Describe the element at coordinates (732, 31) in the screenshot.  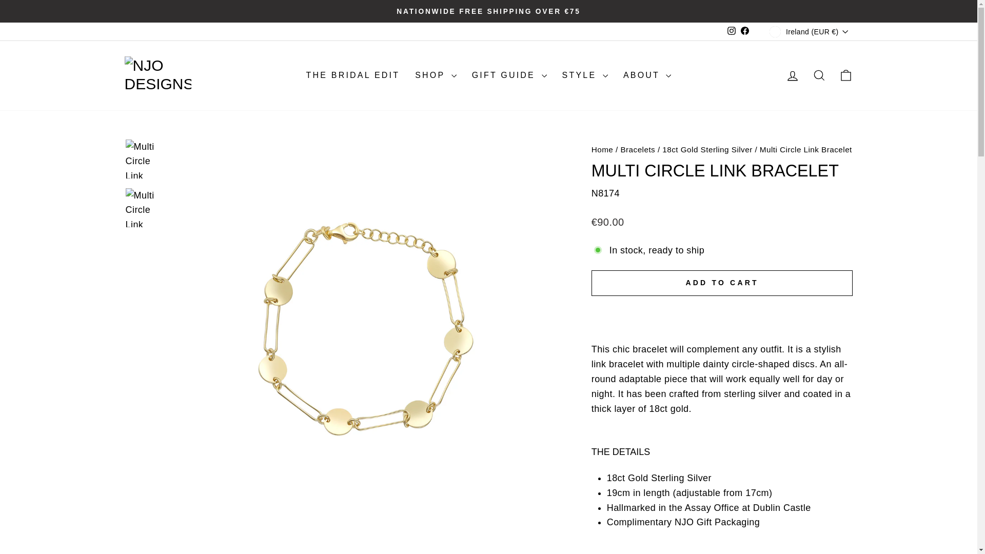
I see `instagram` at that location.